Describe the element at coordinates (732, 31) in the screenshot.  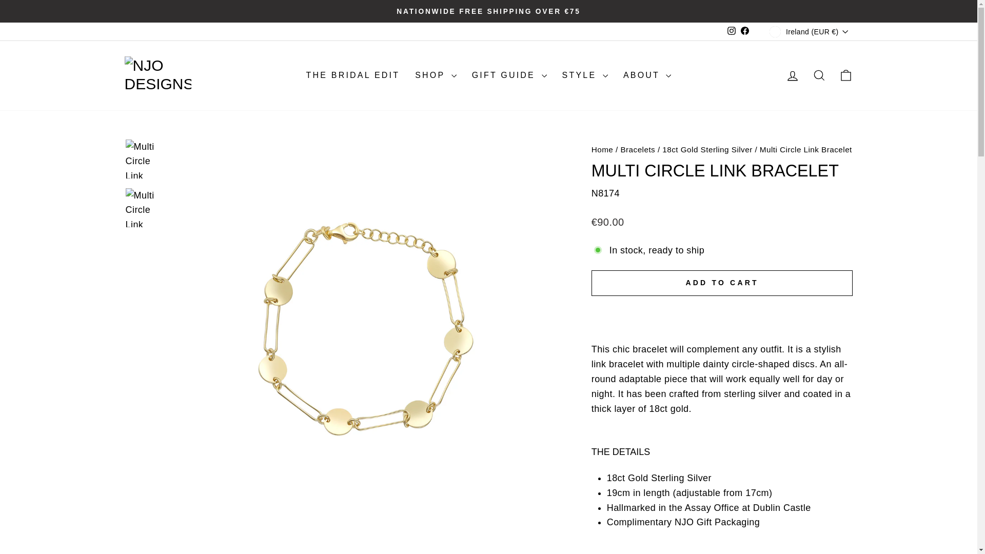
I see `instagram` at that location.